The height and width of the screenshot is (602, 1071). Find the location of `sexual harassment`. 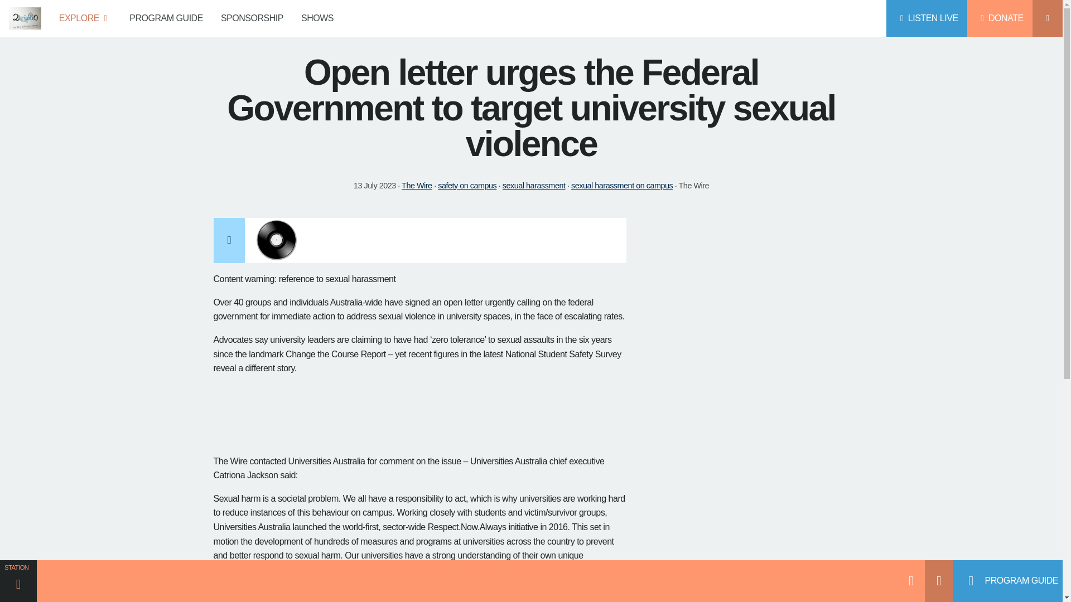

sexual harassment is located at coordinates (533, 186).